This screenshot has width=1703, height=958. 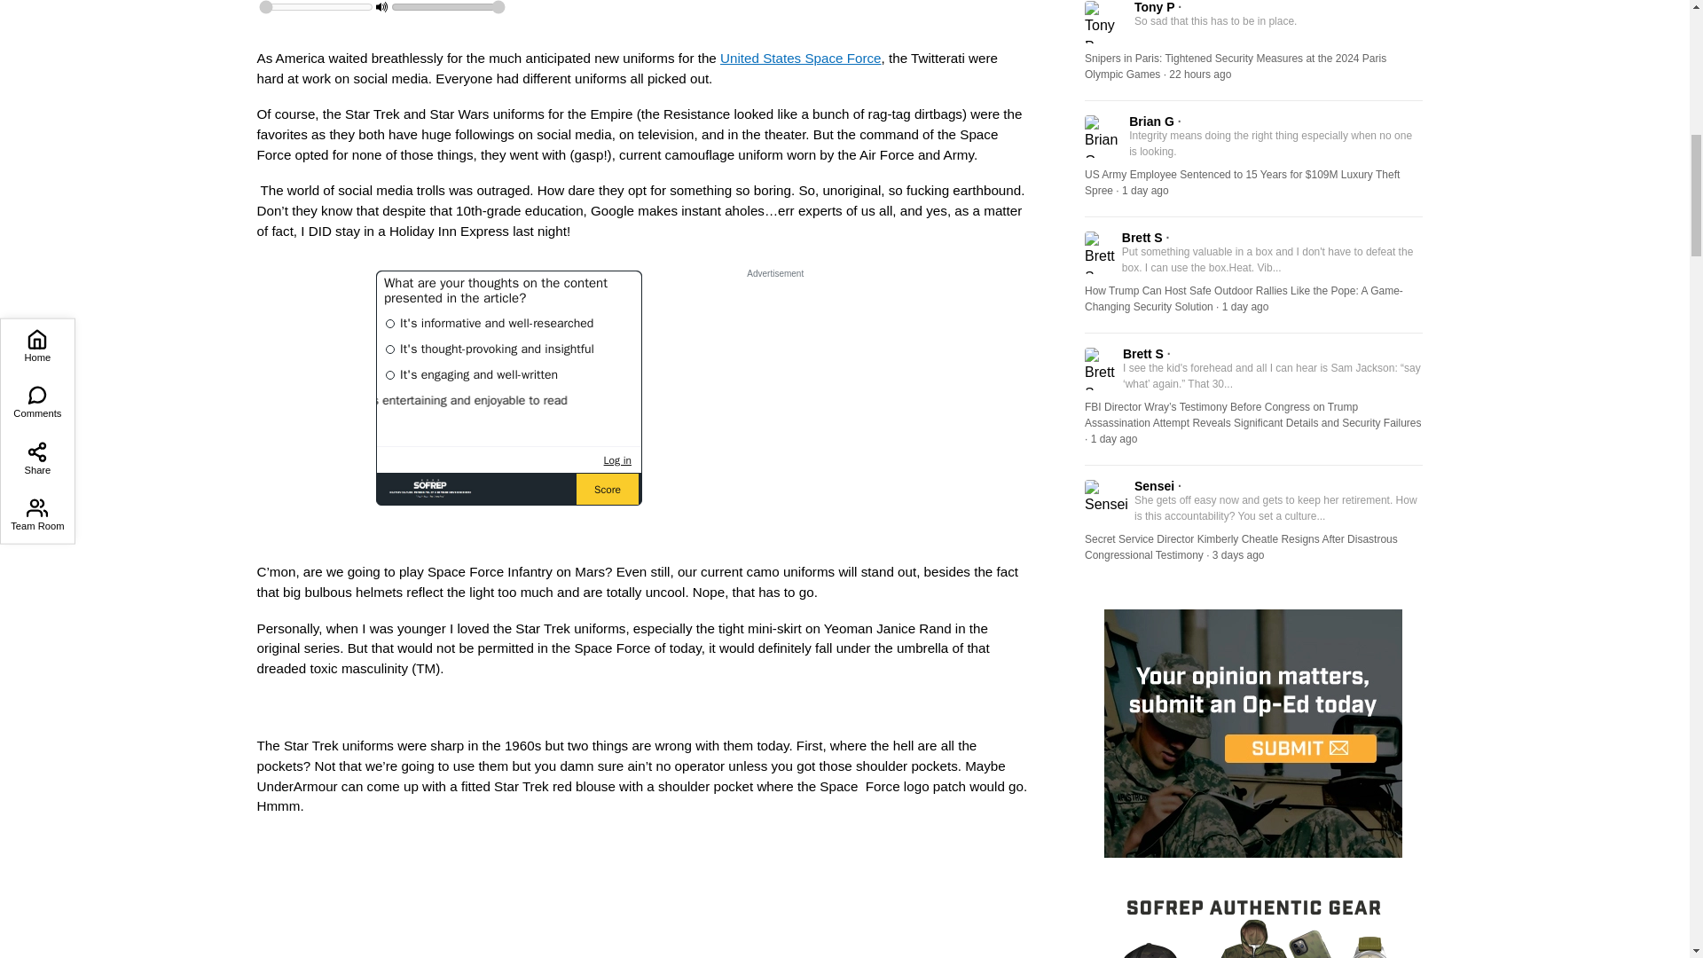 What do you see at coordinates (509, 388) in the screenshot?
I see `Vuukle Quiz Widget` at bounding box center [509, 388].